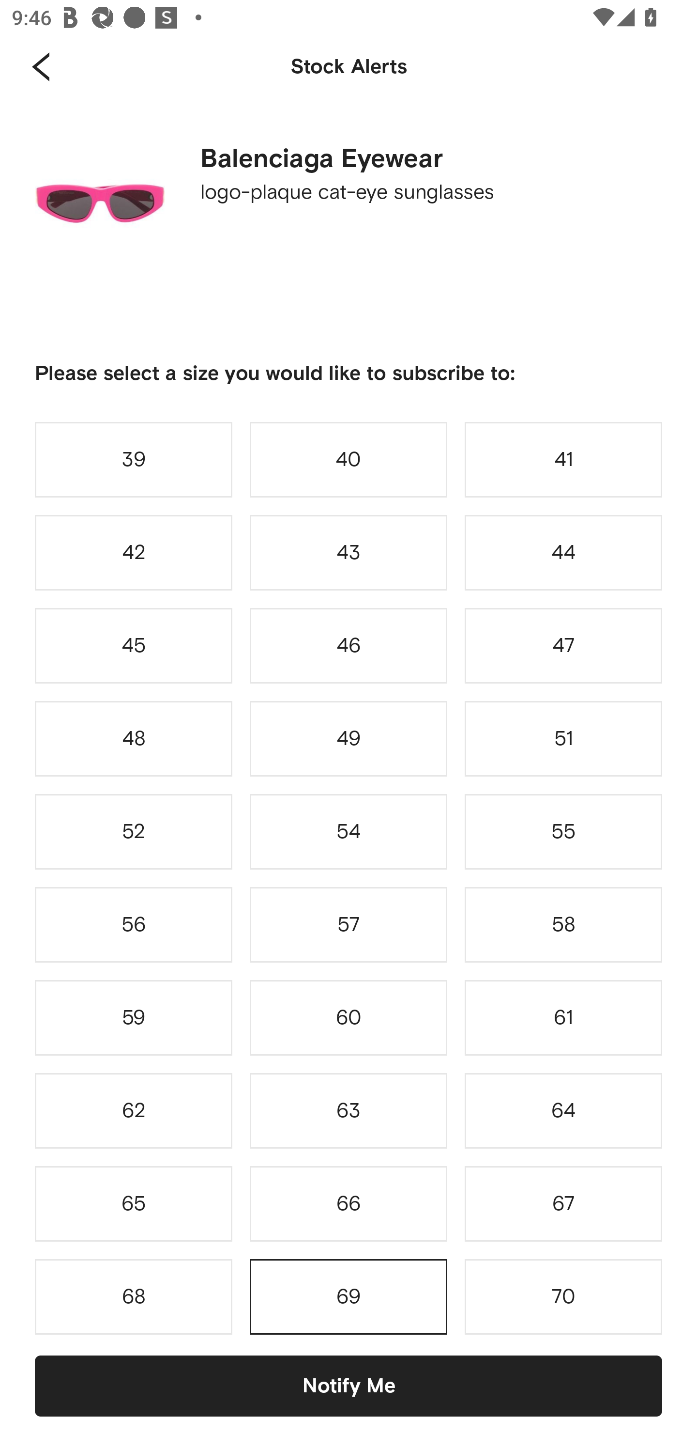 The height and width of the screenshot is (1434, 697). I want to click on 39, so click(134, 459).